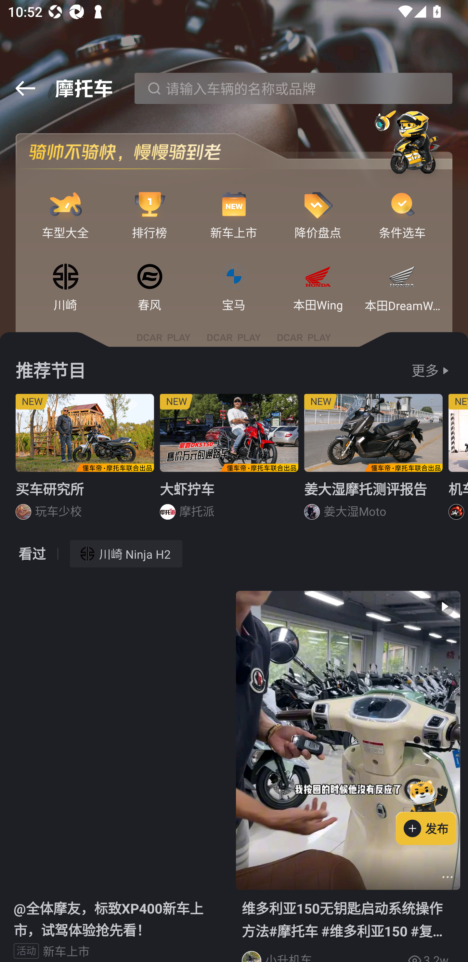 The width and height of the screenshot is (468, 962). What do you see at coordinates (229, 461) in the screenshot?
I see `NEW 大虾拧车 摩托派` at bounding box center [229, 461].